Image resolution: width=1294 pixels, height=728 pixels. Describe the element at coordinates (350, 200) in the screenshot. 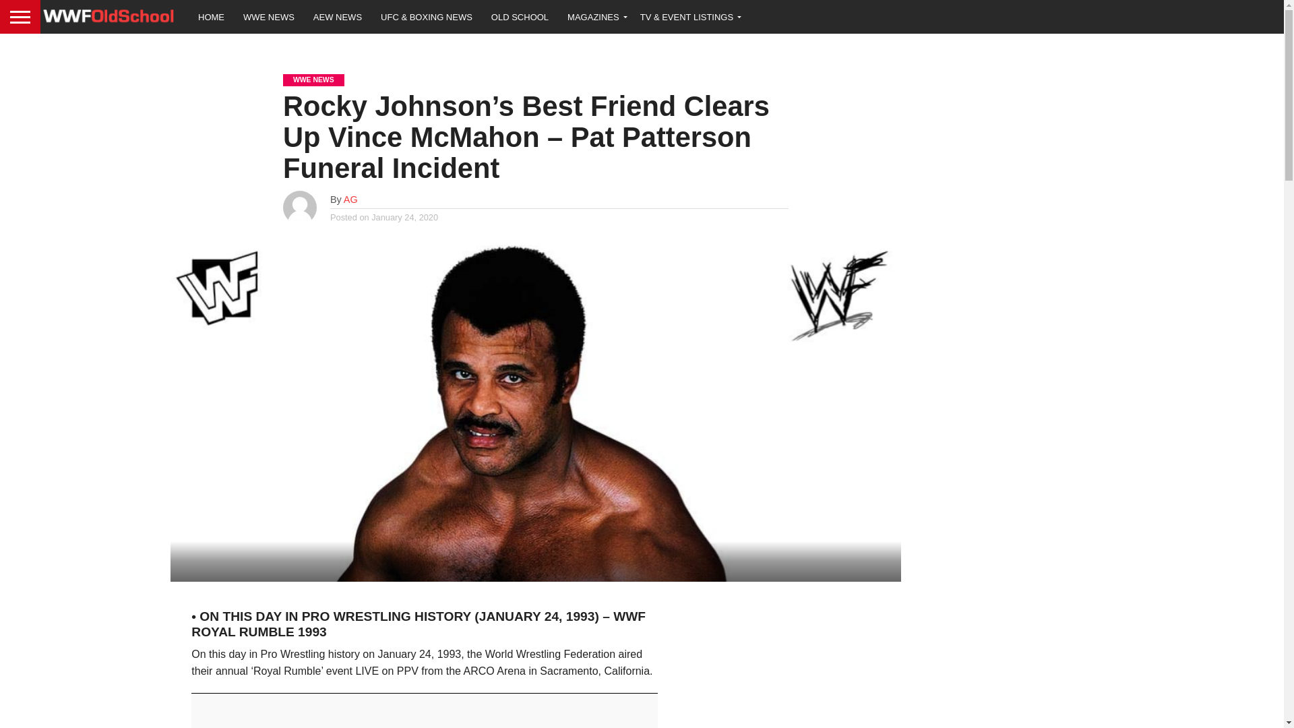

I see `Posts by AG` at that location.